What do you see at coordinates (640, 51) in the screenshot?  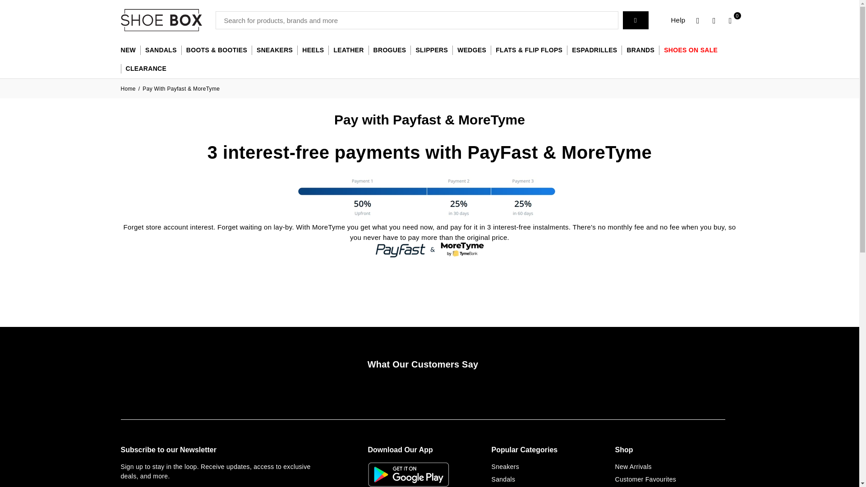 I see `BRANDS` at bounding box center [640, 51].